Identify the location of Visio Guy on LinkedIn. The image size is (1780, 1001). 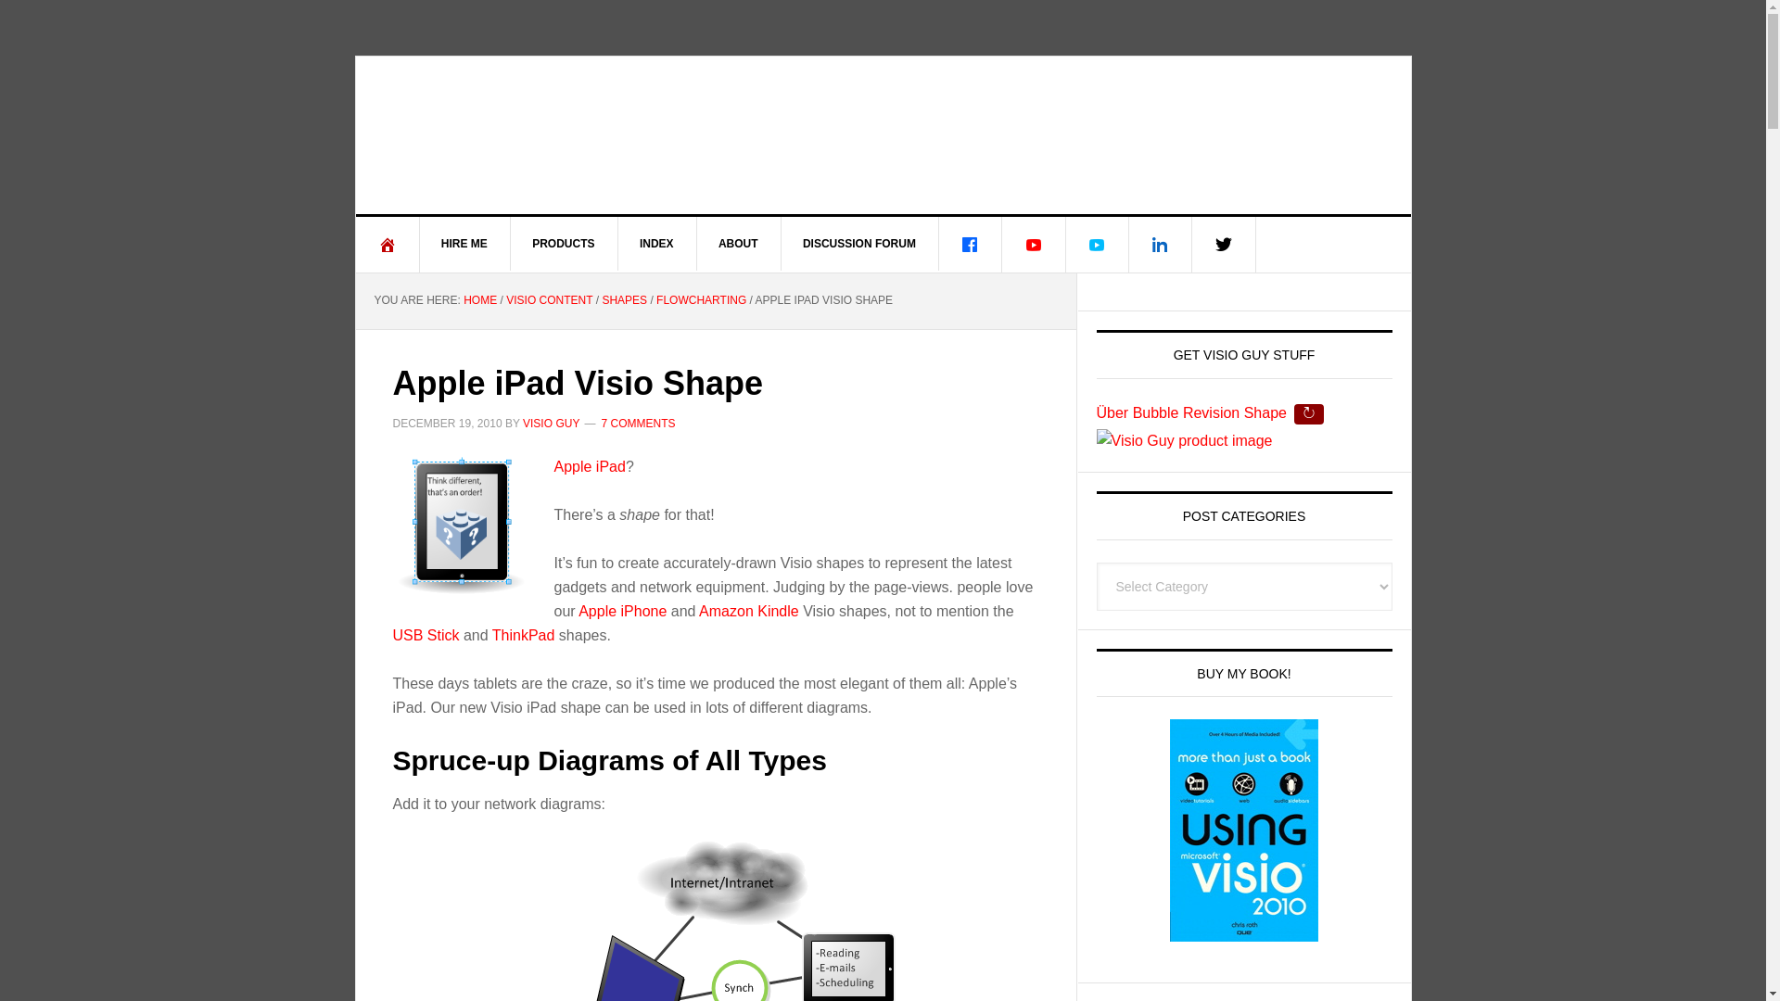
(1161, 245).